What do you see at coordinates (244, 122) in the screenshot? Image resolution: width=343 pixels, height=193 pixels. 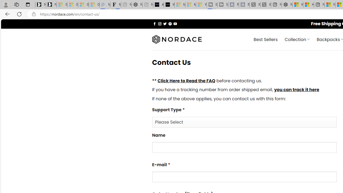 I see `Support Type*` at bounding box center [244, 122].